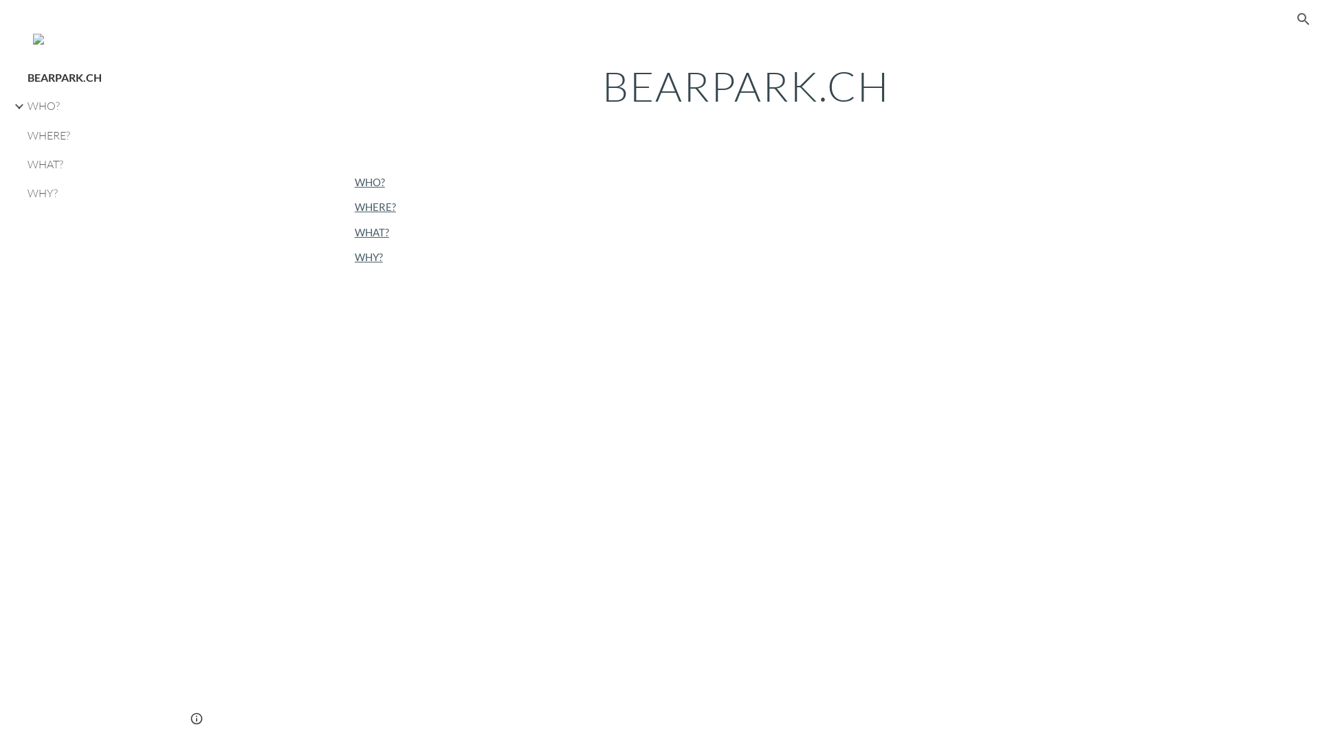  Describe the element at coordinates (94, 194) in the screenshot. I see `WHY?` at that location.